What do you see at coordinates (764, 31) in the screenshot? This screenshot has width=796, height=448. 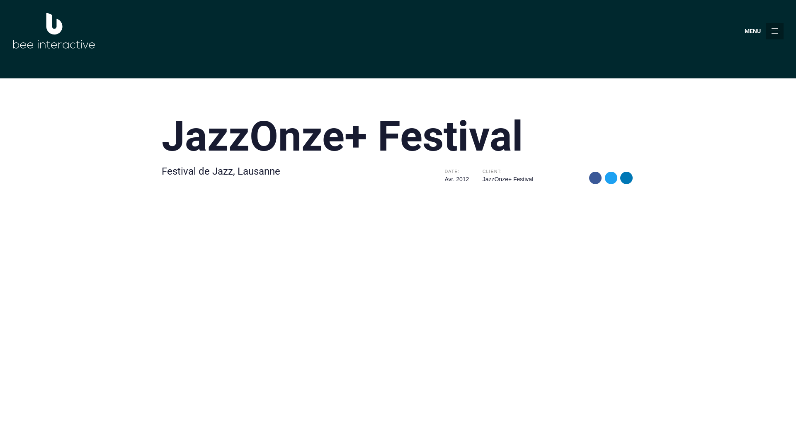 I see `MENU` at bounding box center [764, 31].